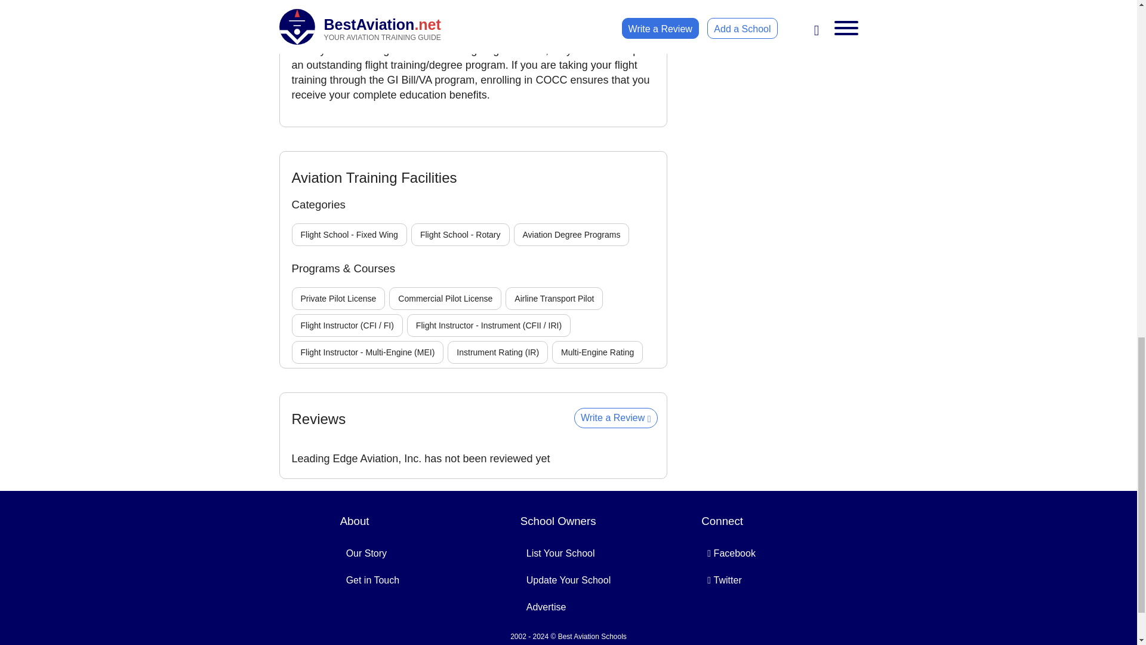 This screenshot has width=1146, height=645. Describe the element at coordinates (546, 607) in the screenshot. I see `Advertise` at that location.